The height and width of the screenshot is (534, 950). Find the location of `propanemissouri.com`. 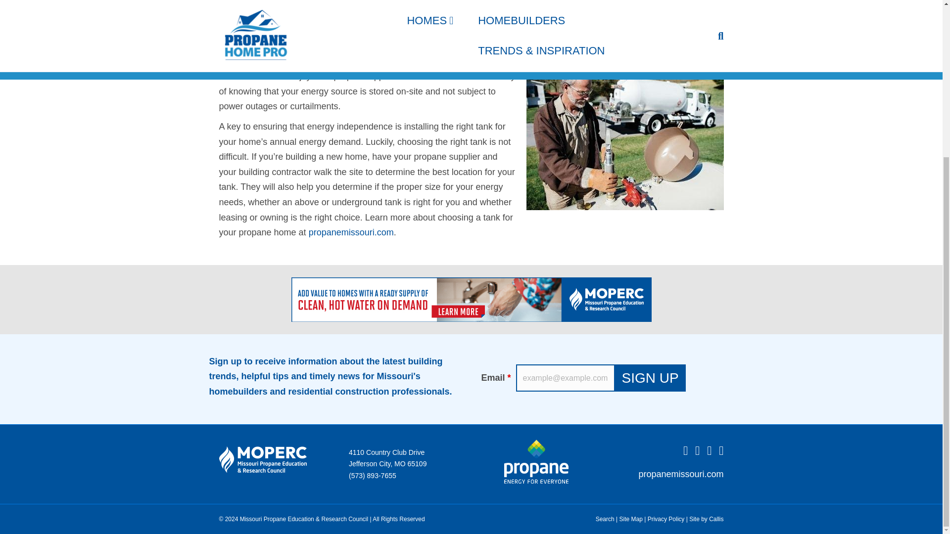

propanemissouri.com is located at coordinates (681, 474).